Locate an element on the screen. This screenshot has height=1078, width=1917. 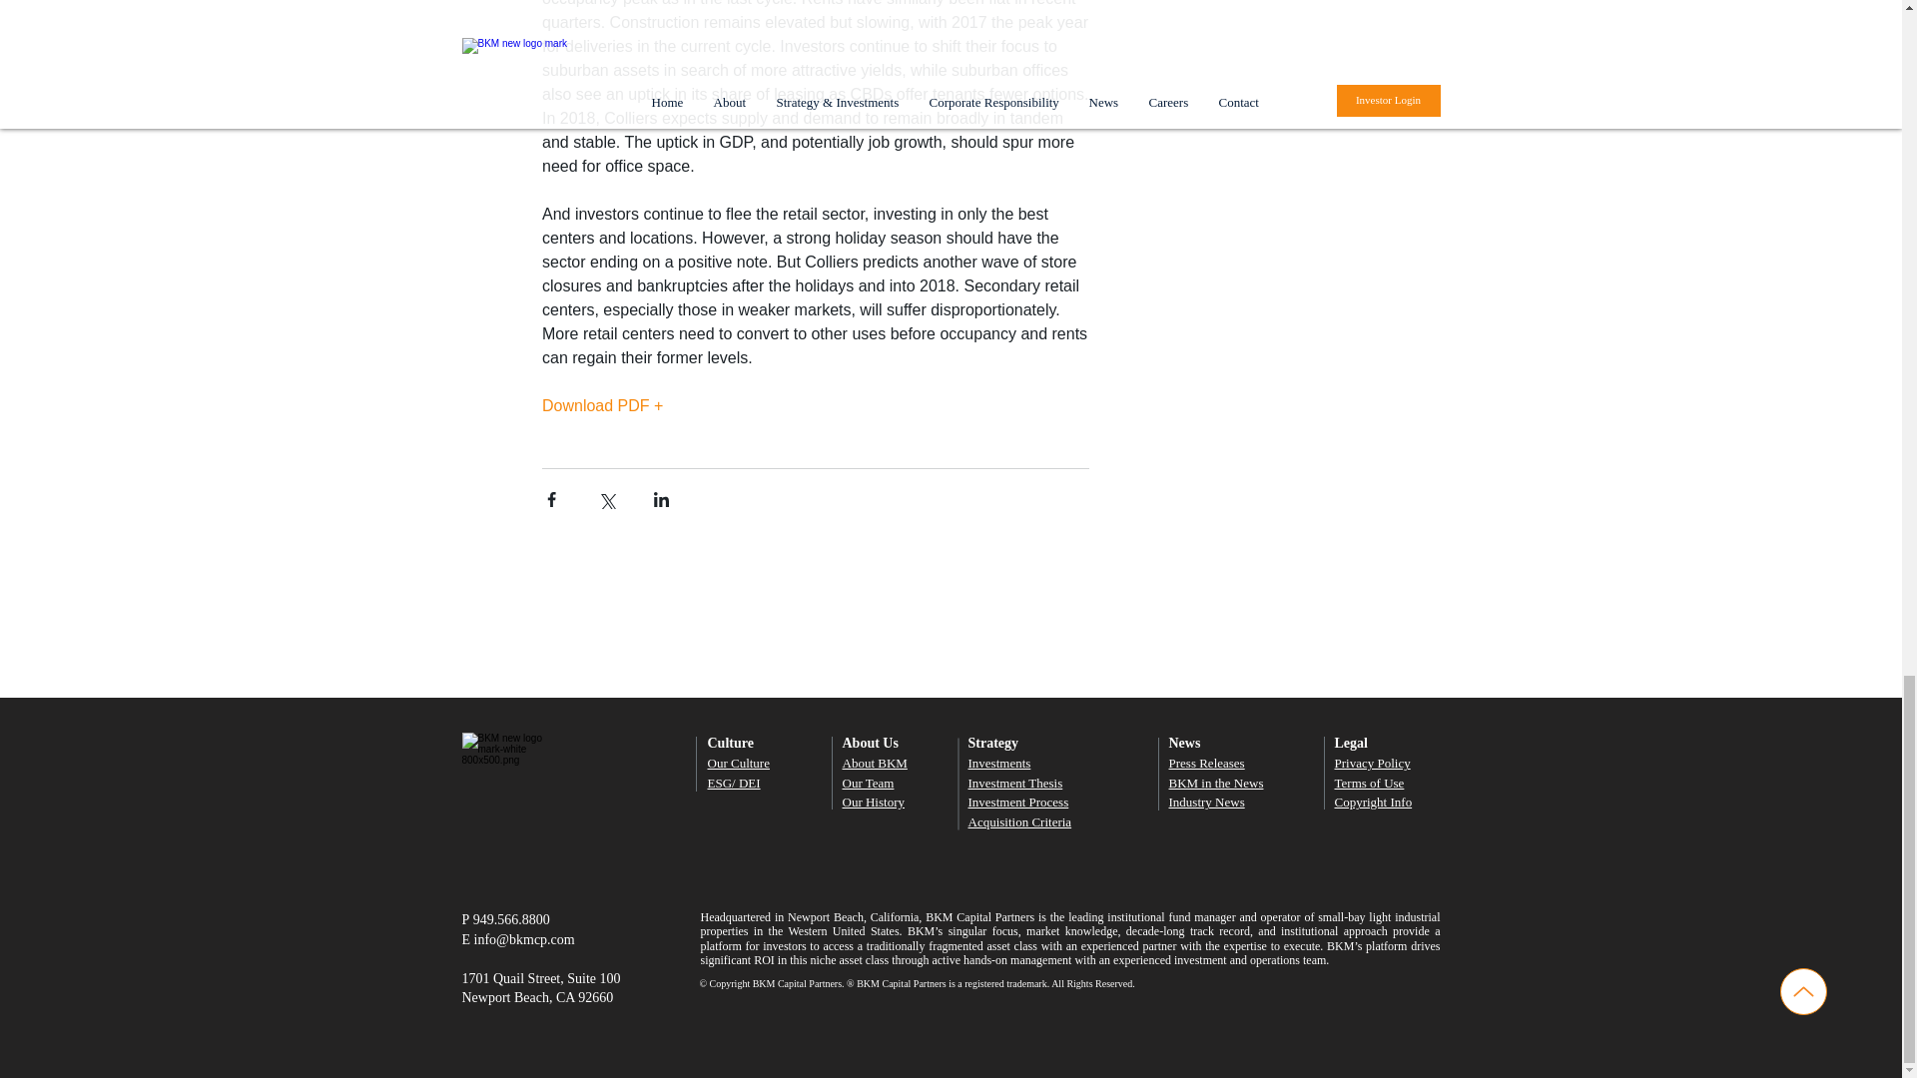
Investment Thesis is located at coordinates (1015, 783).